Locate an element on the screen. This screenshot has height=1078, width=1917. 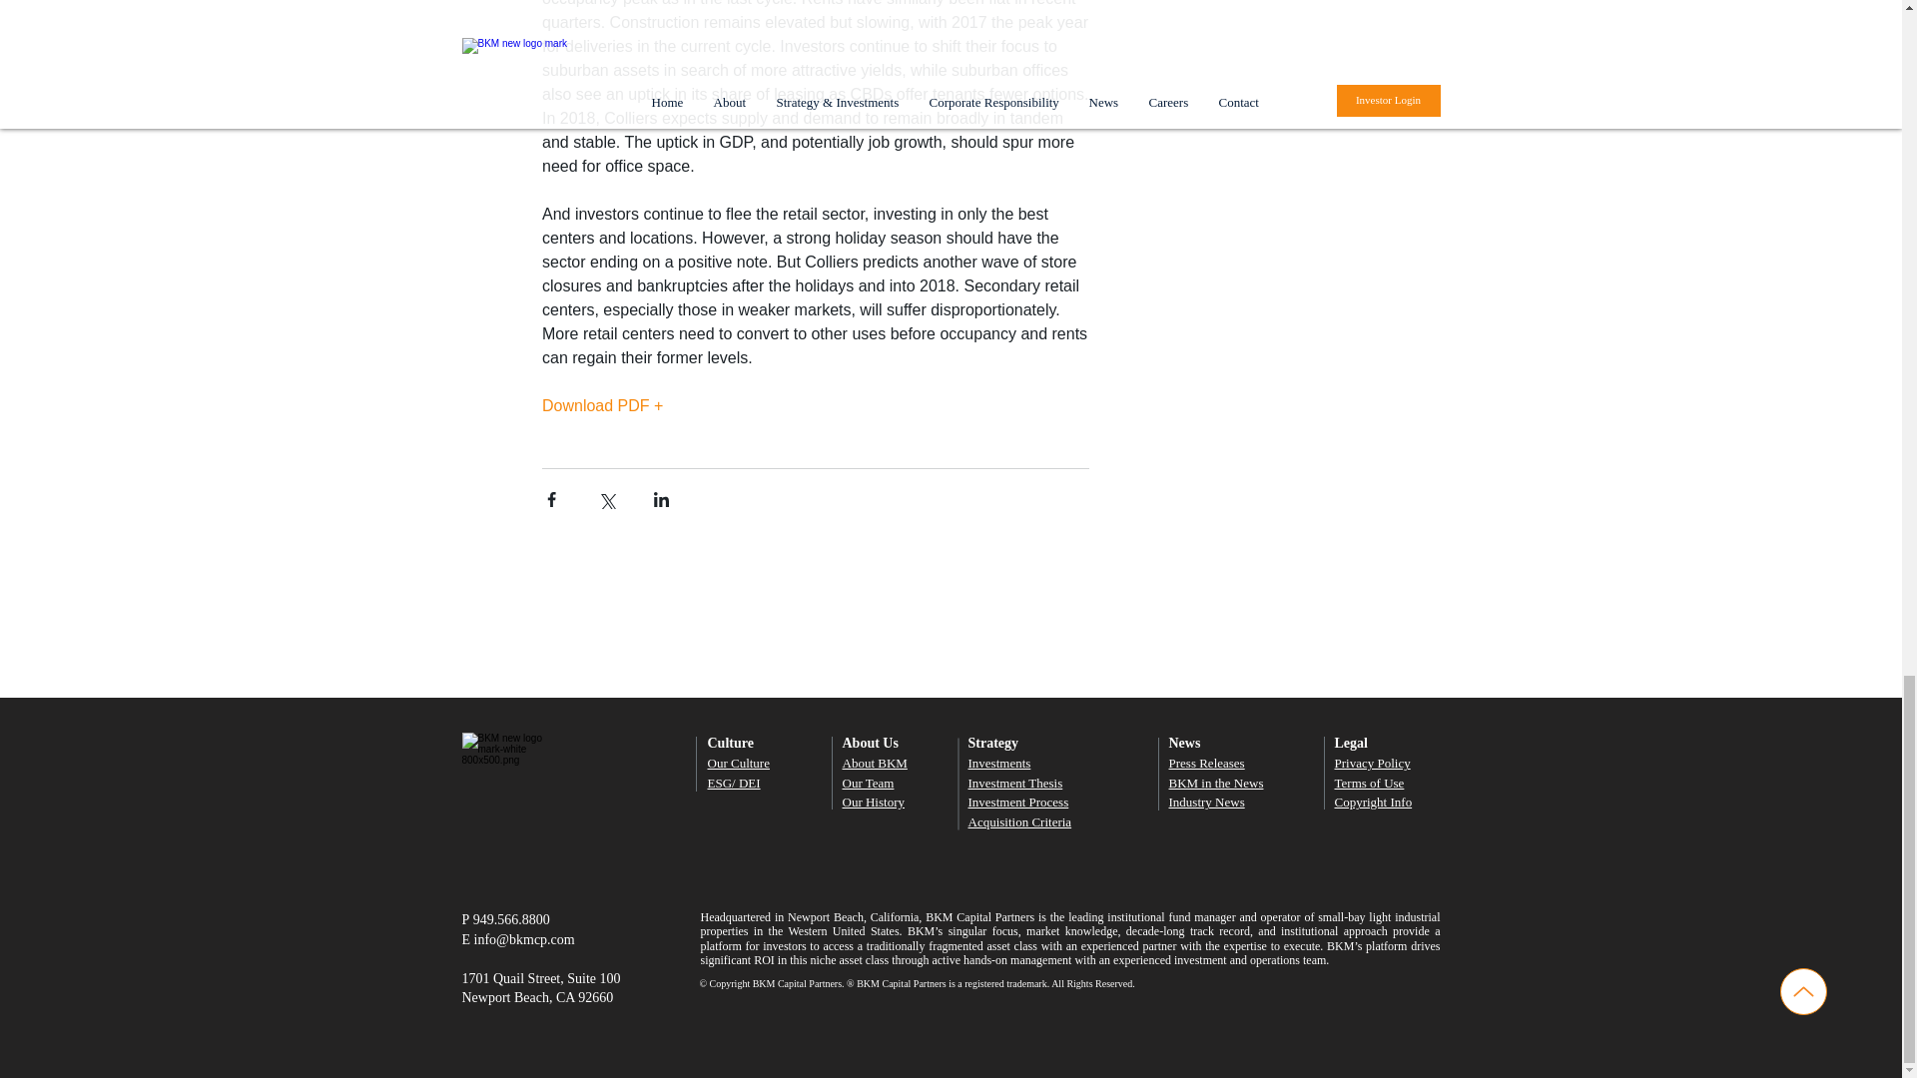
Investment Thesis is located at coordinates (1015, 783).